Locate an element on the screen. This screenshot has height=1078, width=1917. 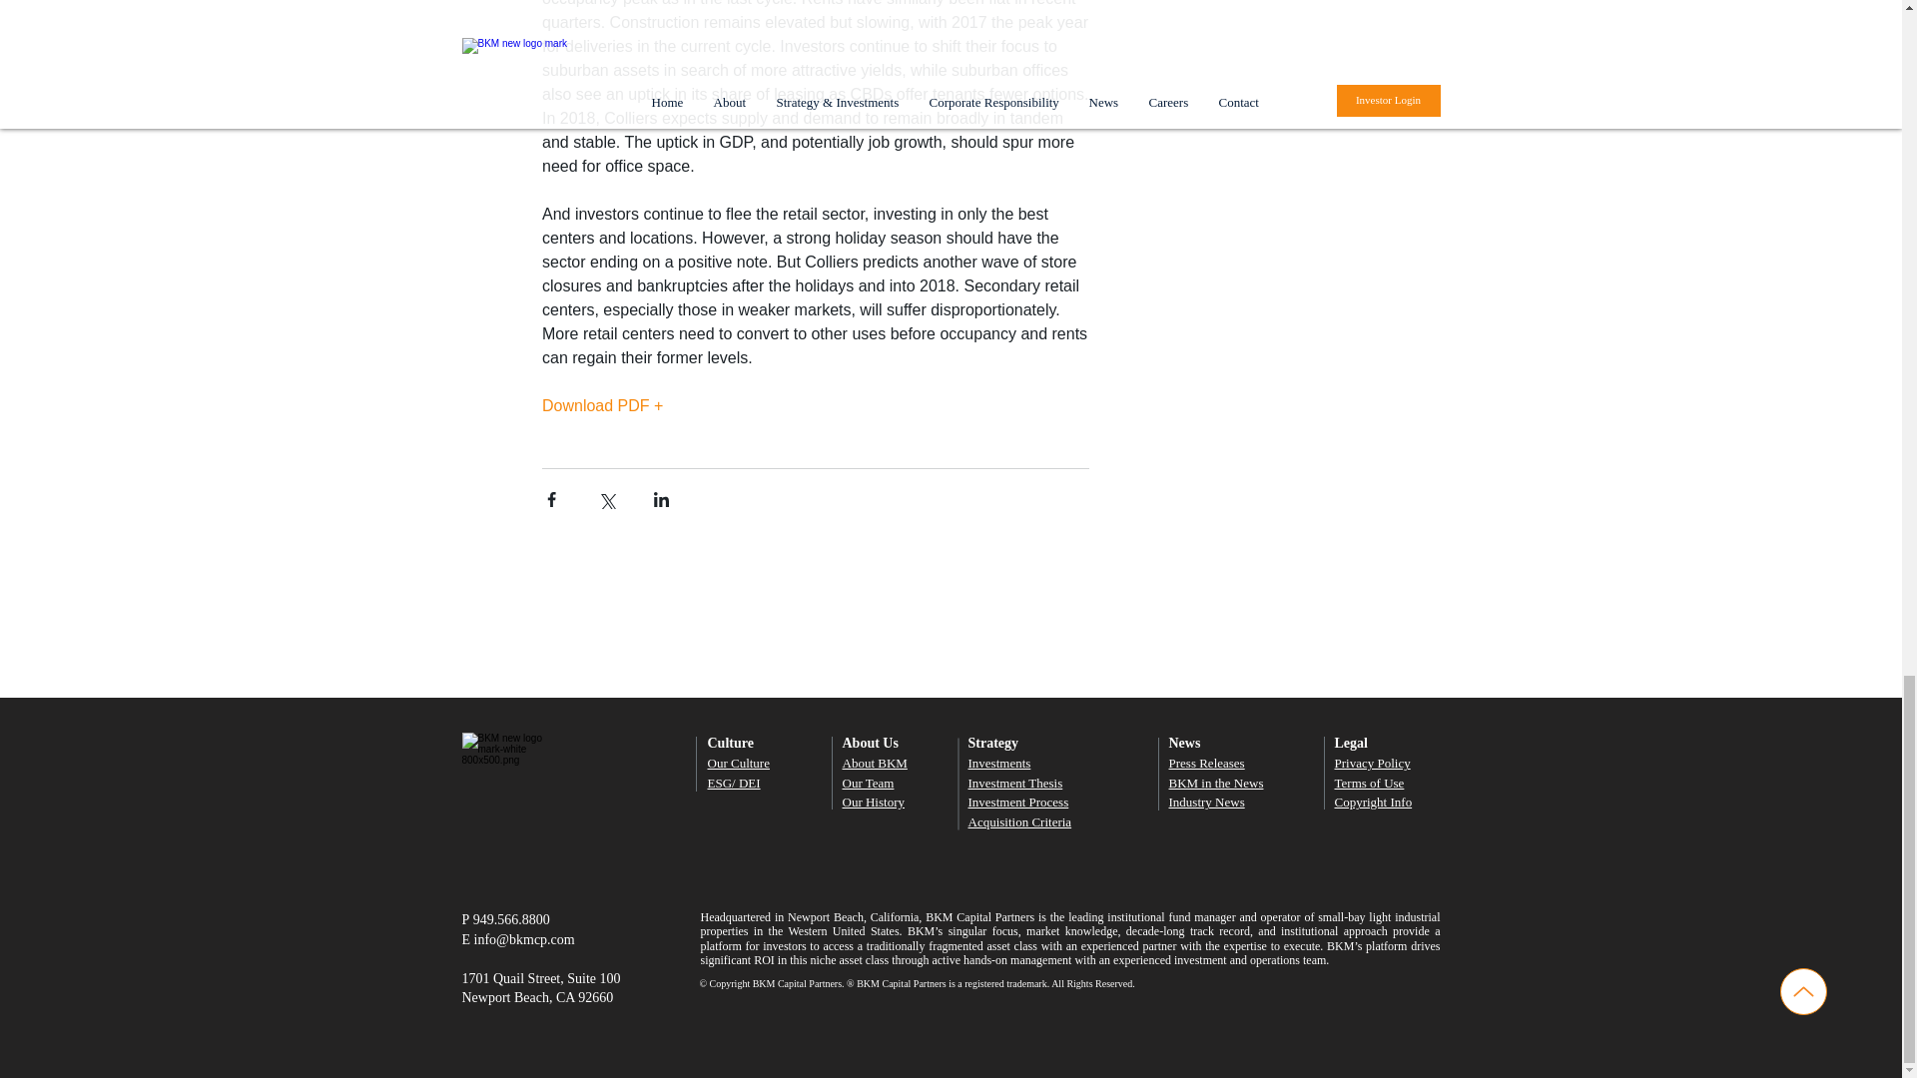
Investment Thesis is located at coordinates (1015, 783).